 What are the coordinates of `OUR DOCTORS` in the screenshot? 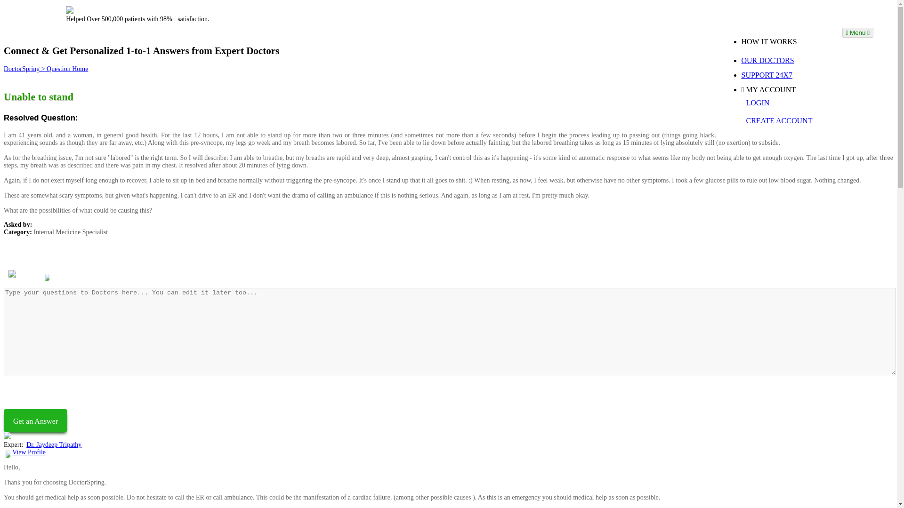 It's located at (788, 60).